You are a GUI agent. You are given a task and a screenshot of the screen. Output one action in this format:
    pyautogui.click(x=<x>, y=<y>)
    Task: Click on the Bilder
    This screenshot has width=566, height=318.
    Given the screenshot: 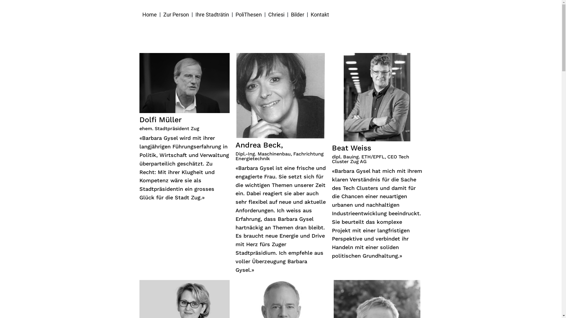 What is the action you would take?
    pyautogui.click(x=297, y=15)
    